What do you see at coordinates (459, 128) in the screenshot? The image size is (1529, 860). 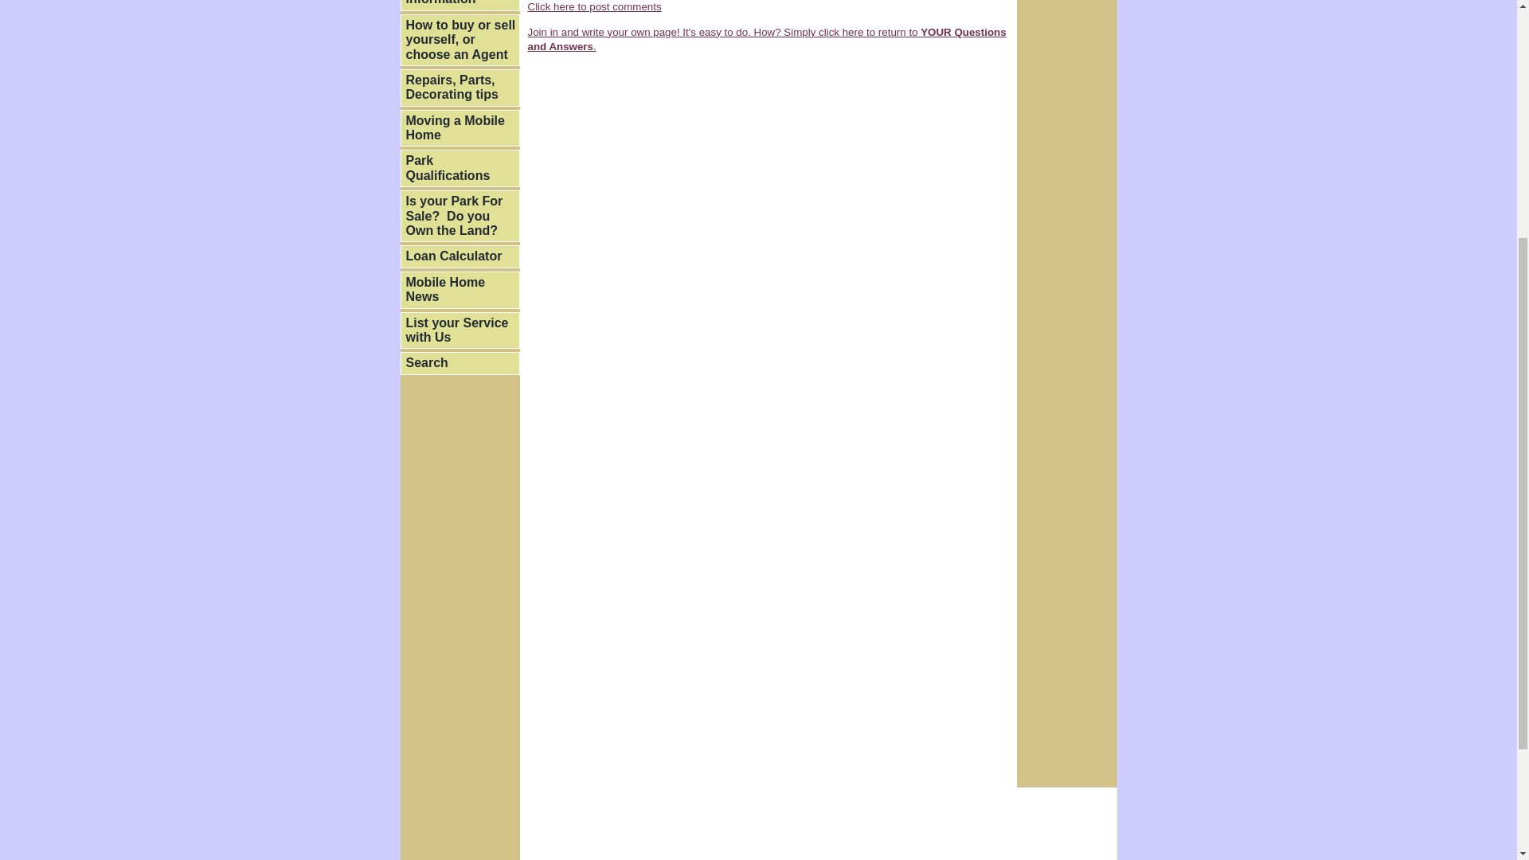 I see `Moving a Mobile Home` at bounding box center [459, 128].